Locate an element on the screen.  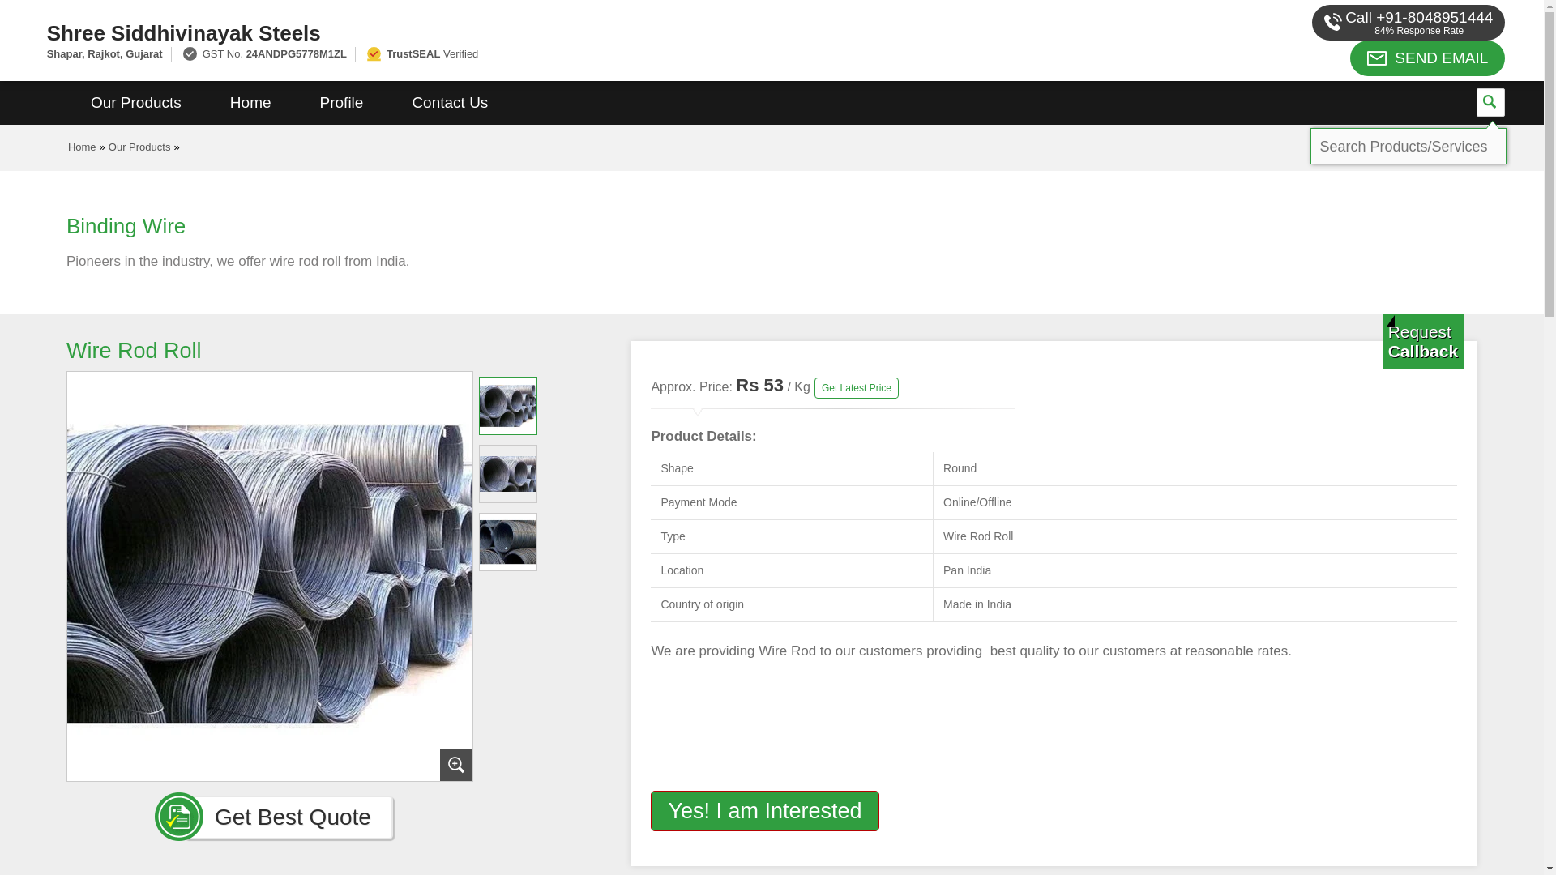
Contact Us is located at coordinates (449, 103).